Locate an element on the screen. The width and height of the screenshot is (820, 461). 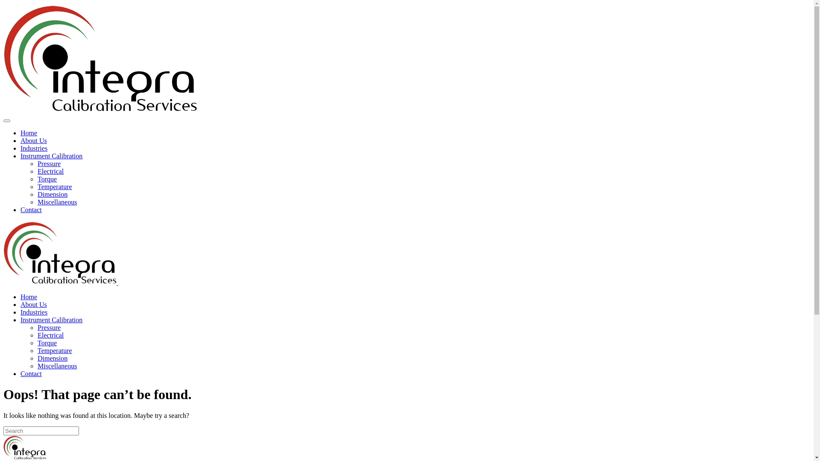
About Us is located at coordinates (34, 141).